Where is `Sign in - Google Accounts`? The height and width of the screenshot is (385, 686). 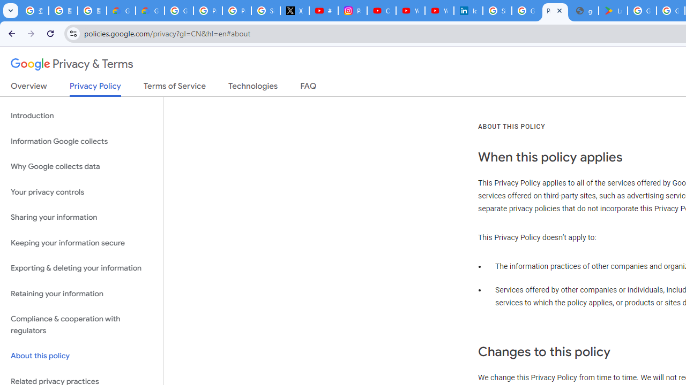 Sign in - Google Accounts is located at coordinates (497, 11).